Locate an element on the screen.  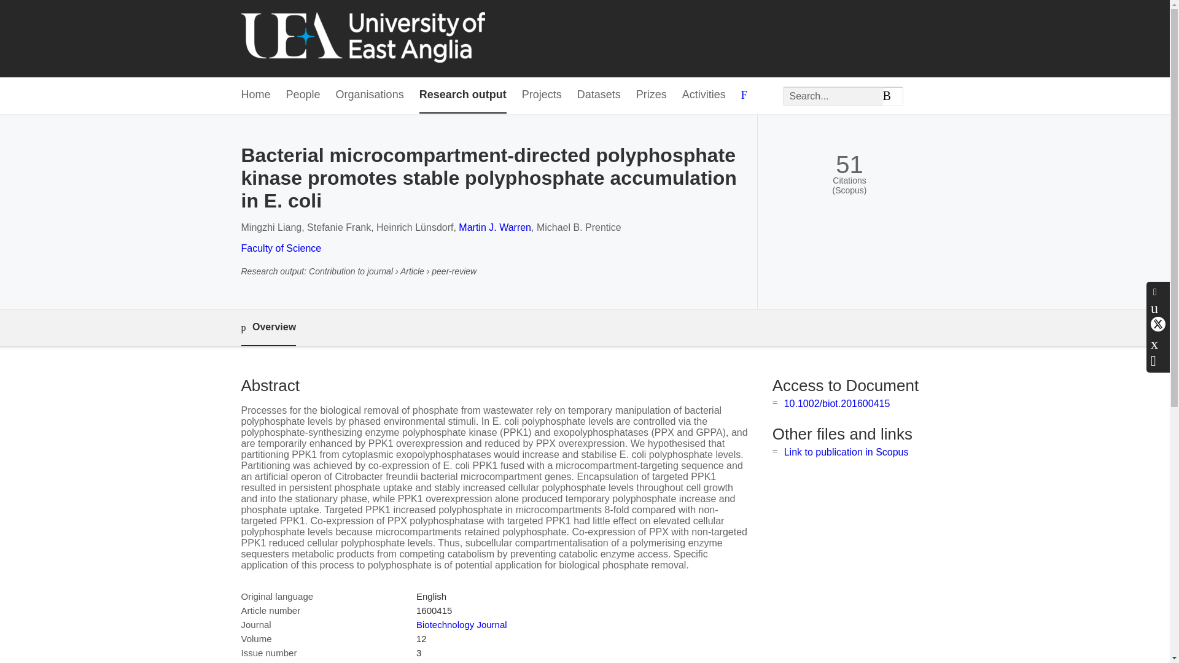
Activities is located at coordinates (704, 95).